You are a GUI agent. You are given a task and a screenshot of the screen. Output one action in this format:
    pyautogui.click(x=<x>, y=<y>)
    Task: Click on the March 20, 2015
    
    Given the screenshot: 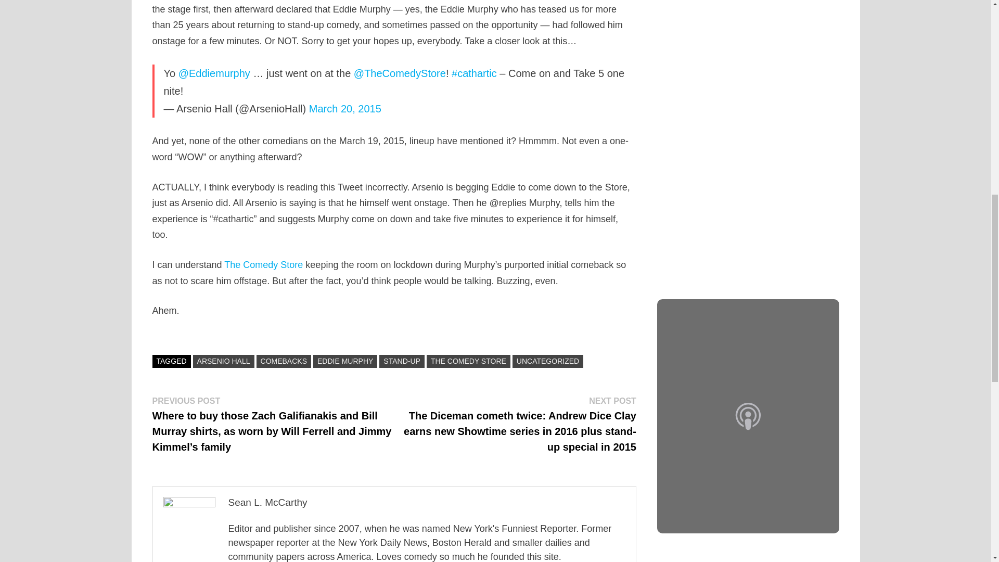 What is the action you would take?
    pyautogui.click(x=345, y=108)
    